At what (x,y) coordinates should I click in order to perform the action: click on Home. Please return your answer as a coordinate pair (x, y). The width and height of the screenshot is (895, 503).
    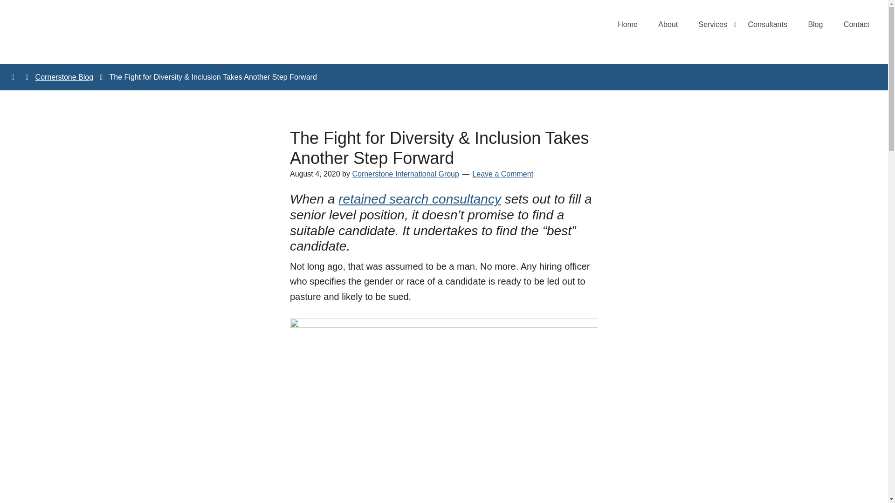
    Looking at the image, I should click on (627, 24).